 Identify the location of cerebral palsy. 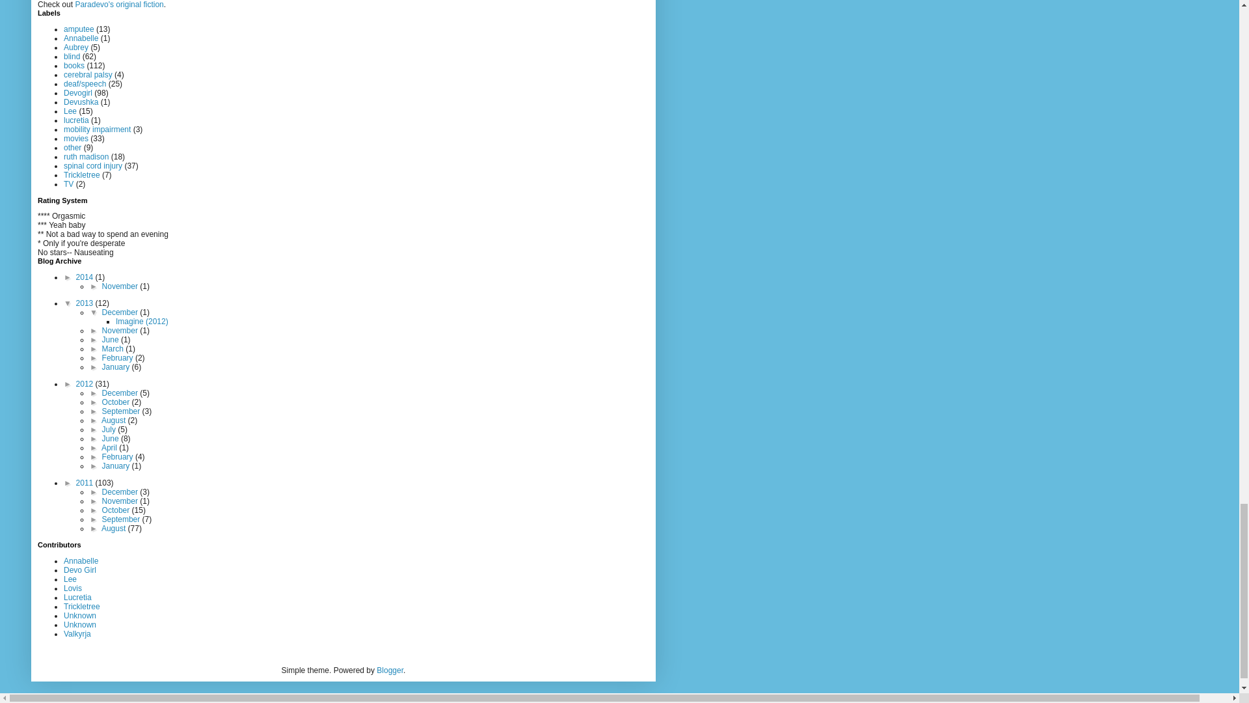
(87, 75).